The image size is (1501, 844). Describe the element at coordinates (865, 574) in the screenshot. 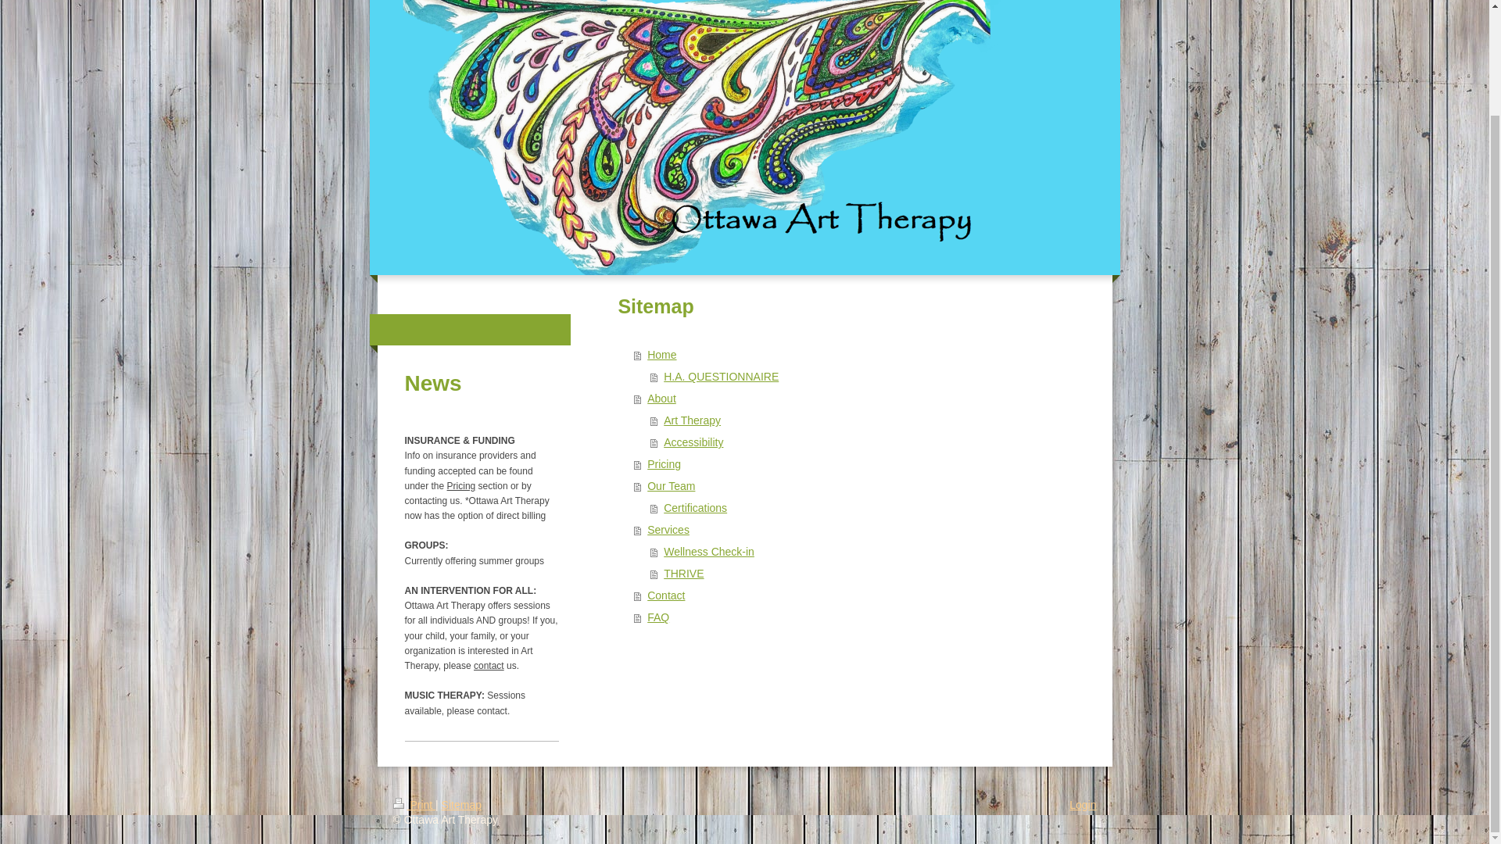

I see `THRIVE` at that location.